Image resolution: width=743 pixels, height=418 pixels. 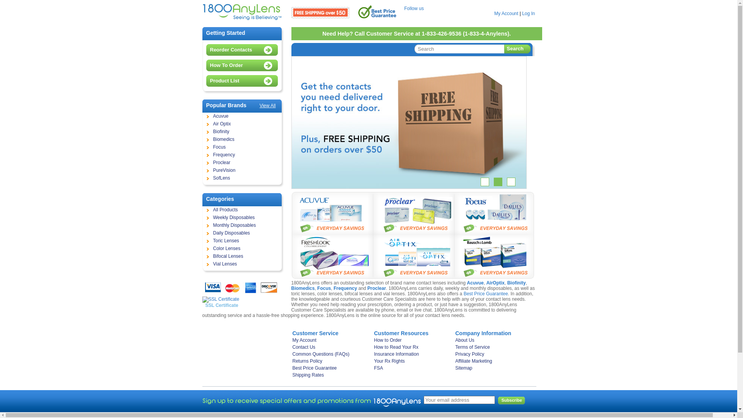 I want to click on Follow us, so click(x=414, y=9).